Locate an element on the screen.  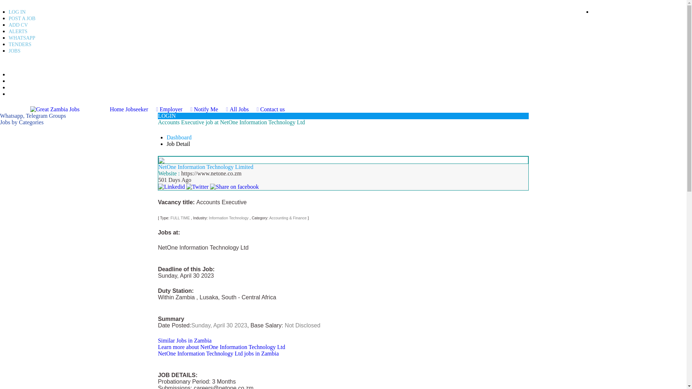
TENDERS is located at coordinates (18, 88).